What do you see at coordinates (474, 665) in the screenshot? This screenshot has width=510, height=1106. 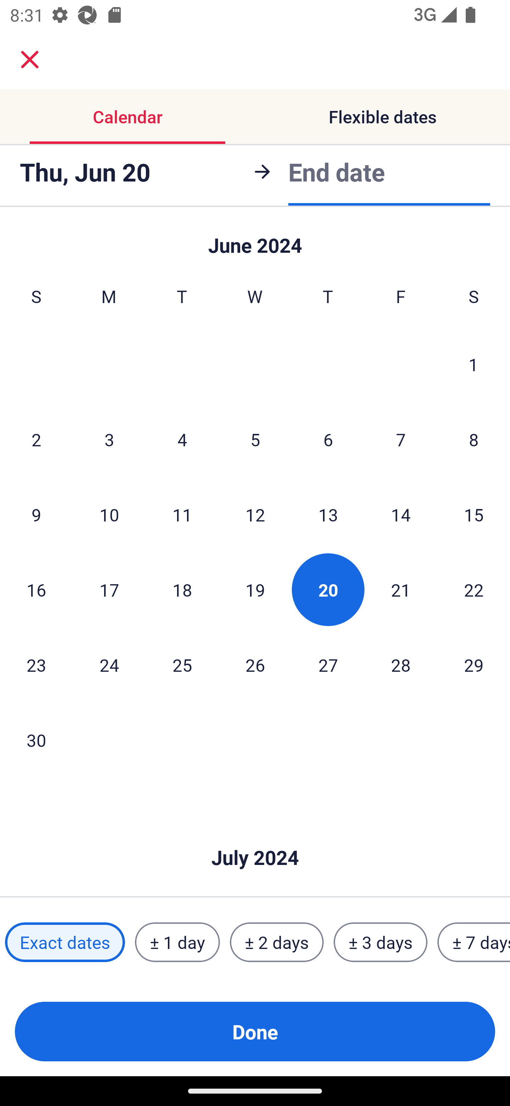 I see `29 Saturday, June 29, 2024` at bounding box center [474, 665].